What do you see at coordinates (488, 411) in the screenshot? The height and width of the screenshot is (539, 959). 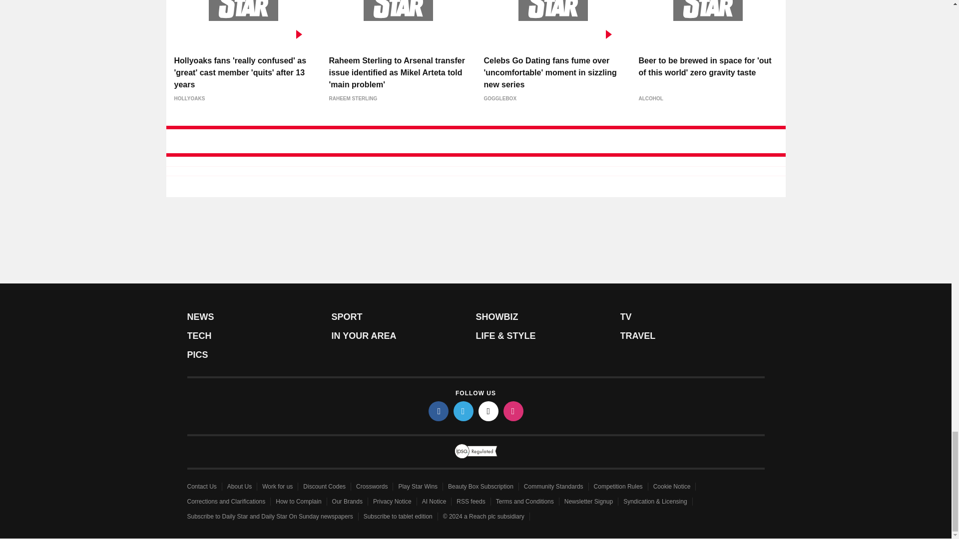 I see `tiktok` at bounding box center [488, 411].